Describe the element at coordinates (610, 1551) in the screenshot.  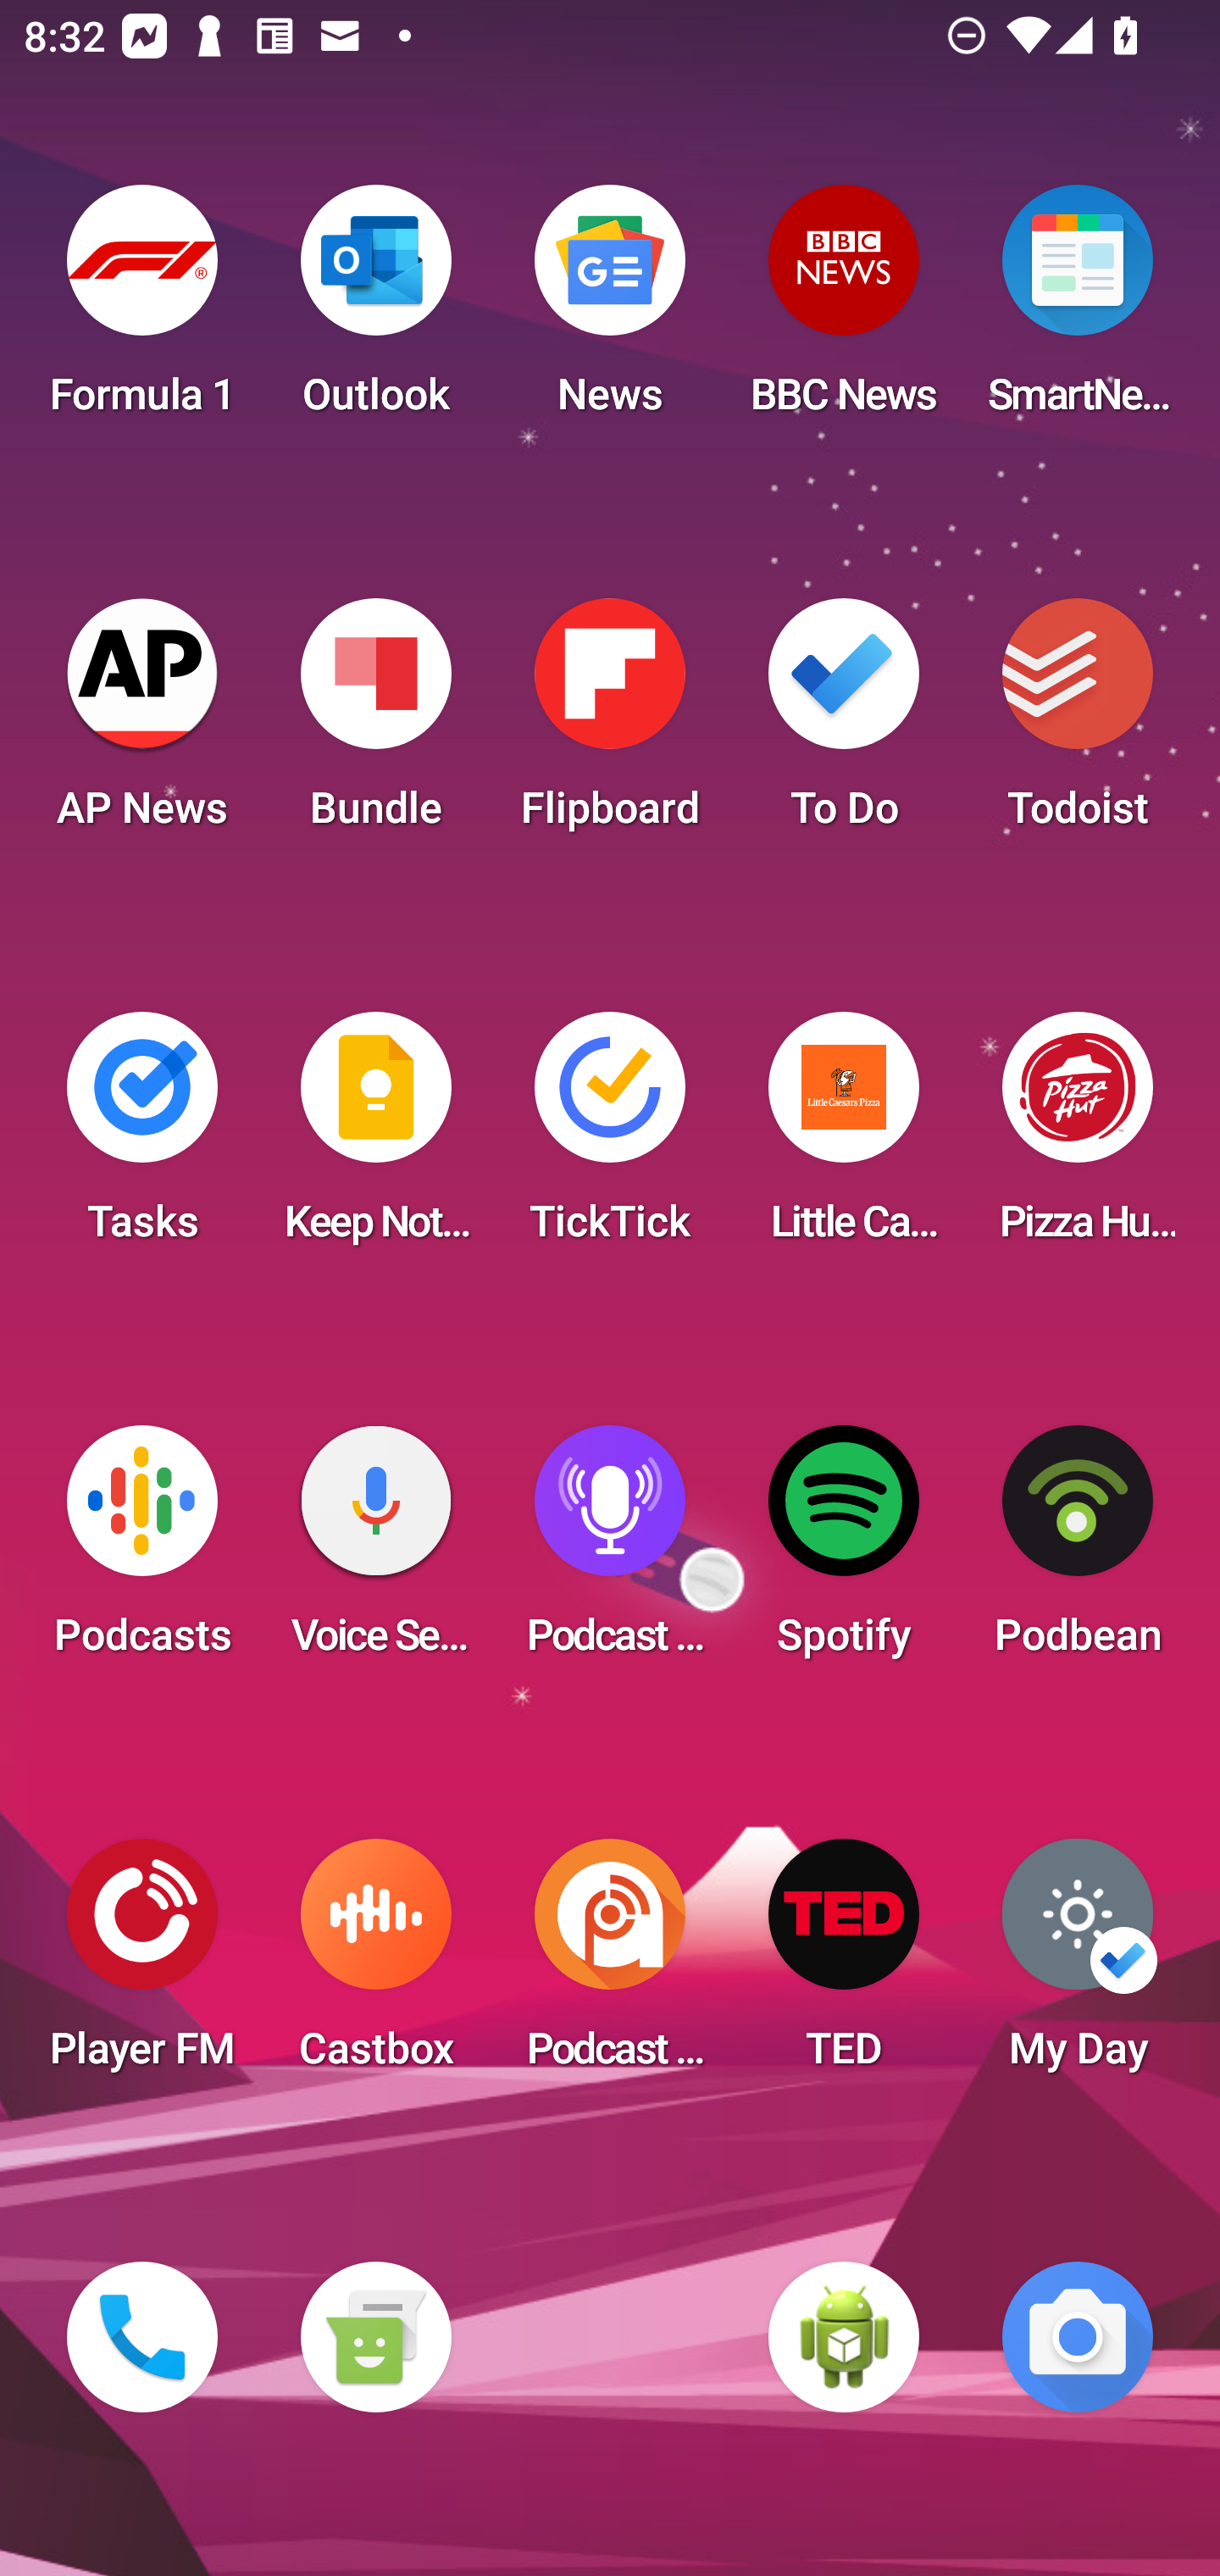
I see `Podcast Player` at that location.